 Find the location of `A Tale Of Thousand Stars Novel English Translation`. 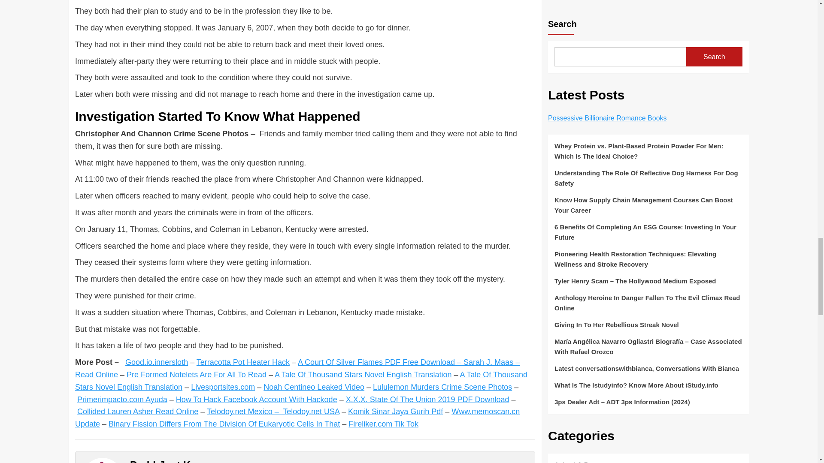

A Tale Of Thousand Stars Novel English Translation is located at coordinates (363, 375).